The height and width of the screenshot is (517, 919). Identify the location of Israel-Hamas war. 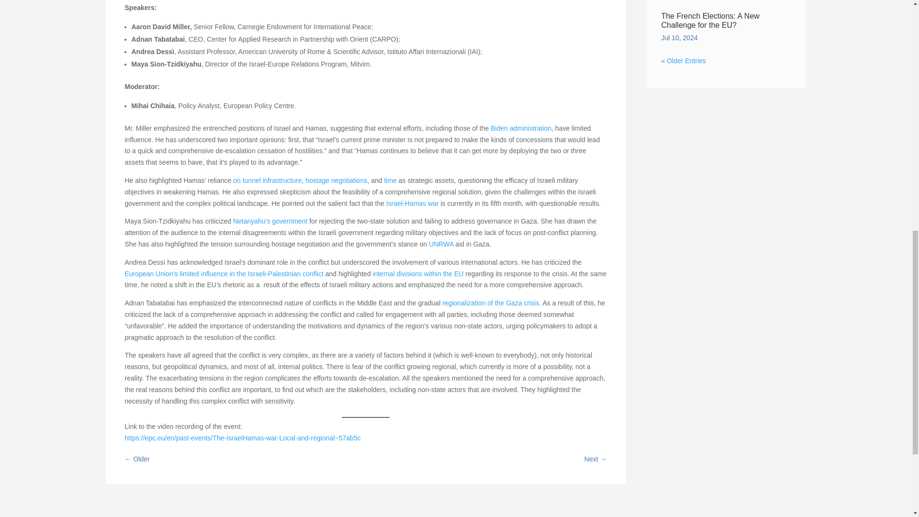
(413, 203).